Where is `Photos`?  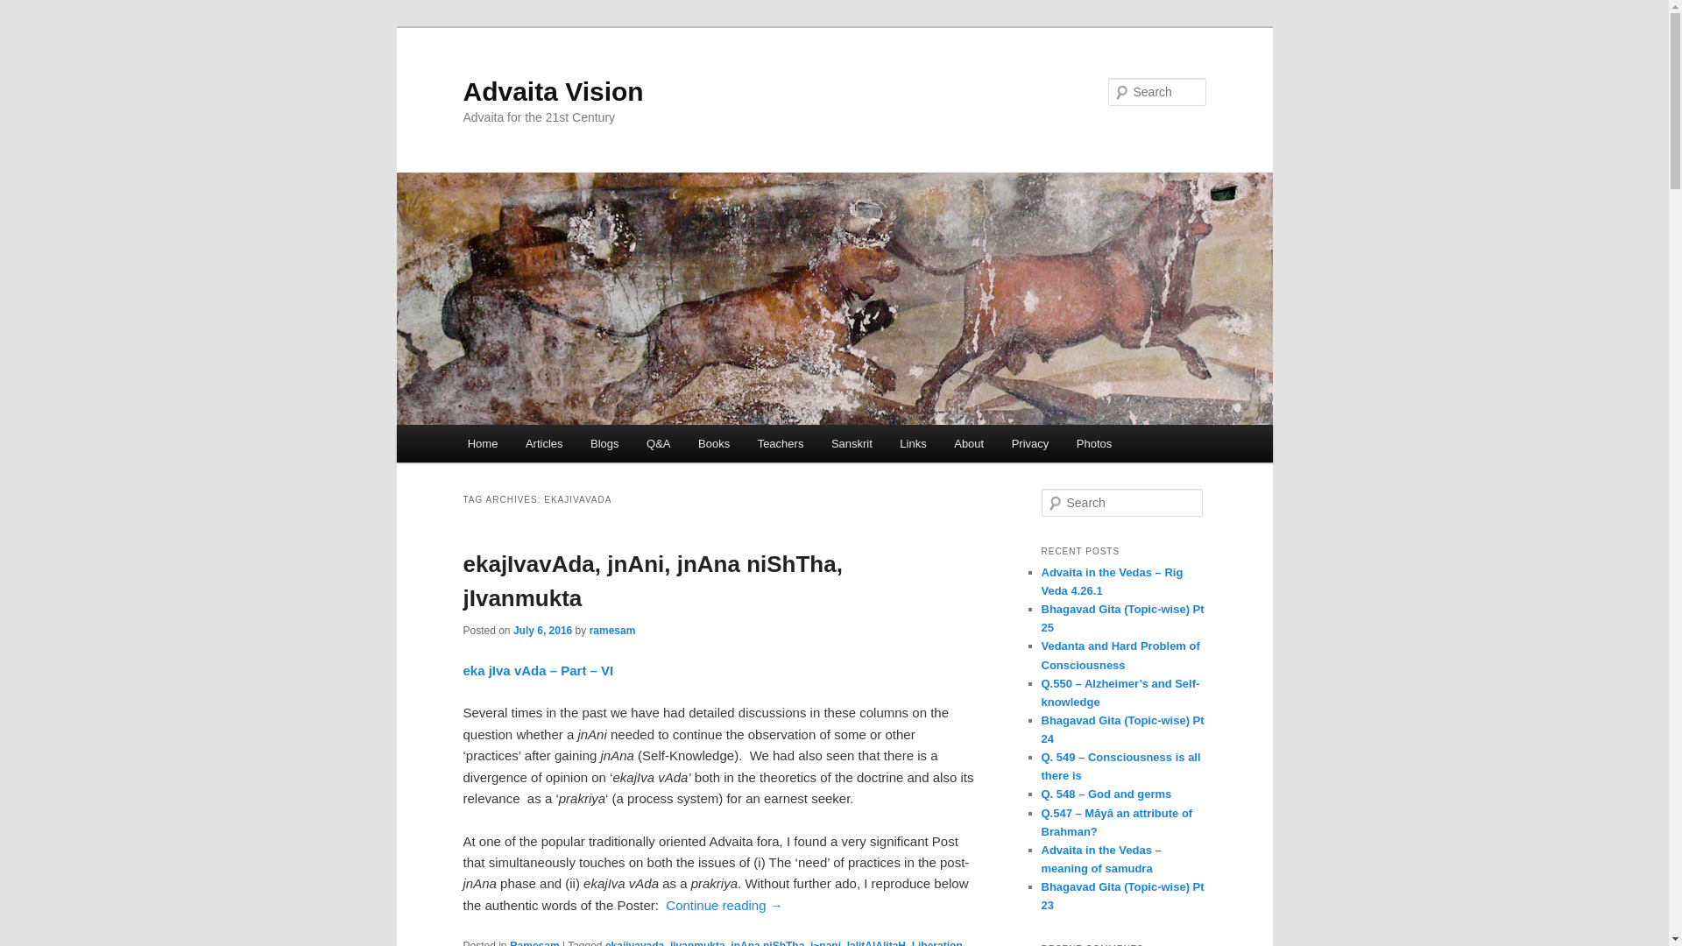
Photos is located at coordinates (1093, 443).